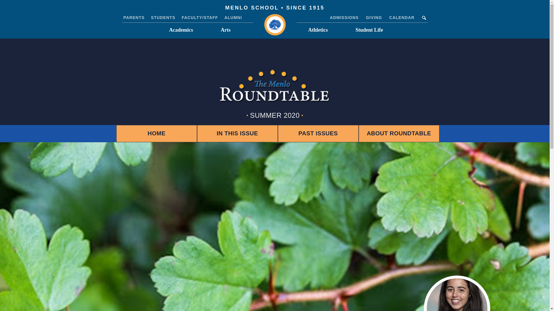 The height and width of the screenshot is (311, 554). Describe the element at coordinates (233, 17) in the screenshot. I see `ALUMNI` at that location.